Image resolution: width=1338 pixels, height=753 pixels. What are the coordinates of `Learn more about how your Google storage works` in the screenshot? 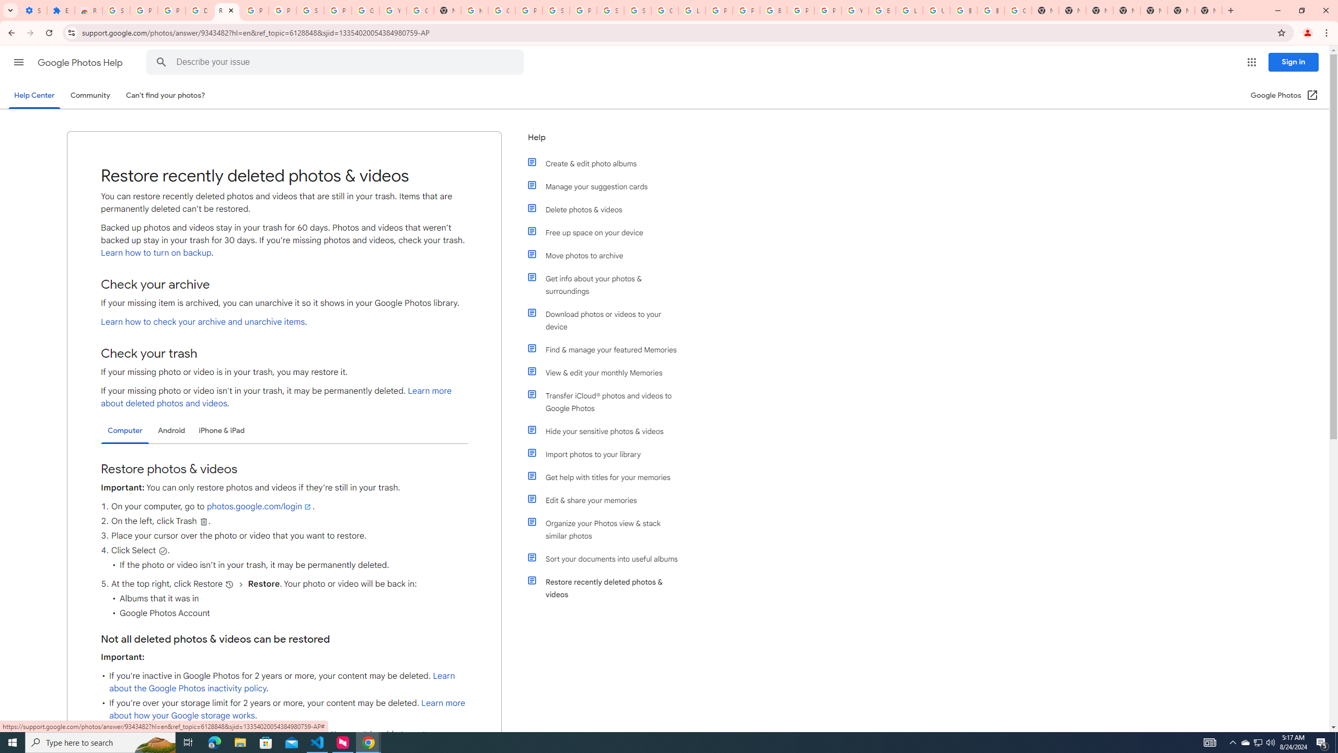 It's located at (287, 709).